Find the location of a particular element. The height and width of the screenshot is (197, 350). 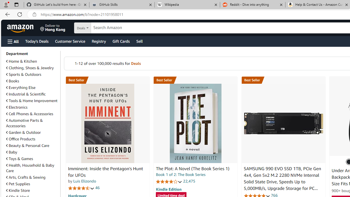

Cell Phones & Accessories is located at coordinates (32, 114).